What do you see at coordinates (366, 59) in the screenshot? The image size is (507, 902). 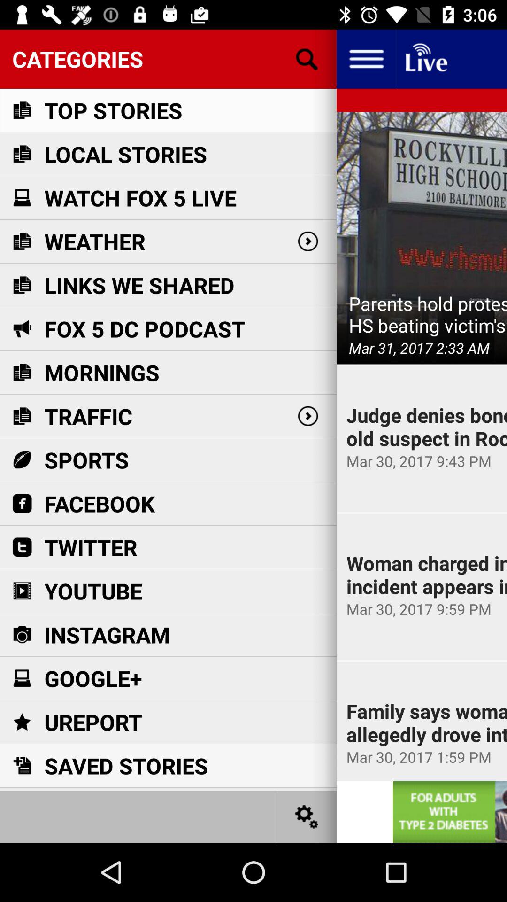 I see `bring up menu` at bounding box center [366, 59].